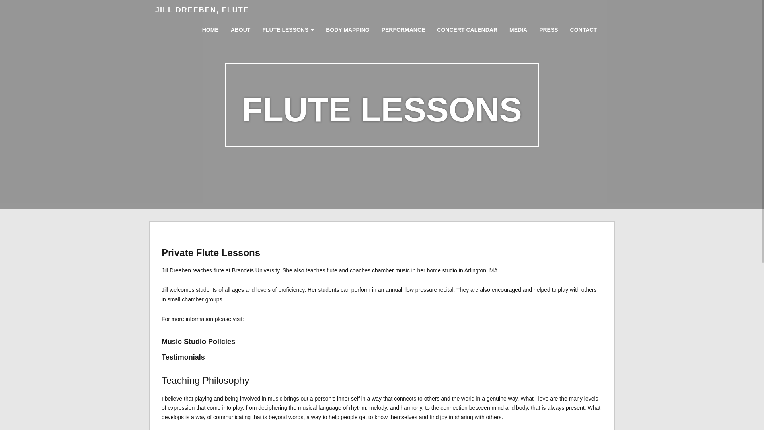 This screenshot has height=430, width=764. What do you see at coordinates (548, 27) in the screenshot?
I see `PRESS` at bounding box center [548, 27].